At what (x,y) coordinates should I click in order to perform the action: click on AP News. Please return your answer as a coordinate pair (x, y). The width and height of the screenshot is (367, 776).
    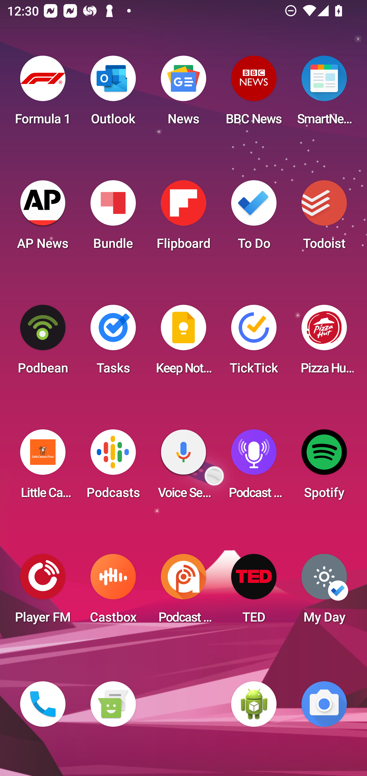
    Looking at the image, I should click on (43, 218).